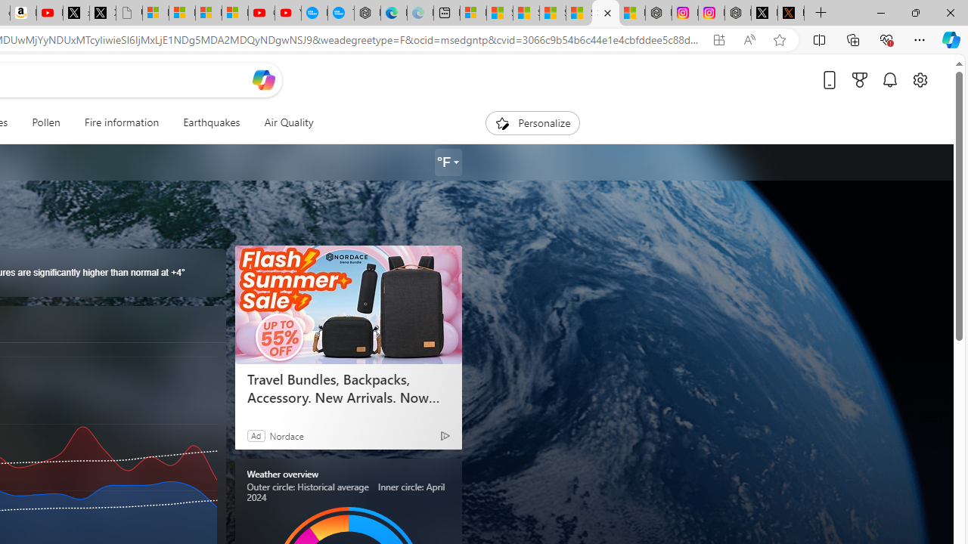 The image size is (968, 544). I want to click on Shanghai, China hourly forecast | Microsoft Weather, so click(526, 14).